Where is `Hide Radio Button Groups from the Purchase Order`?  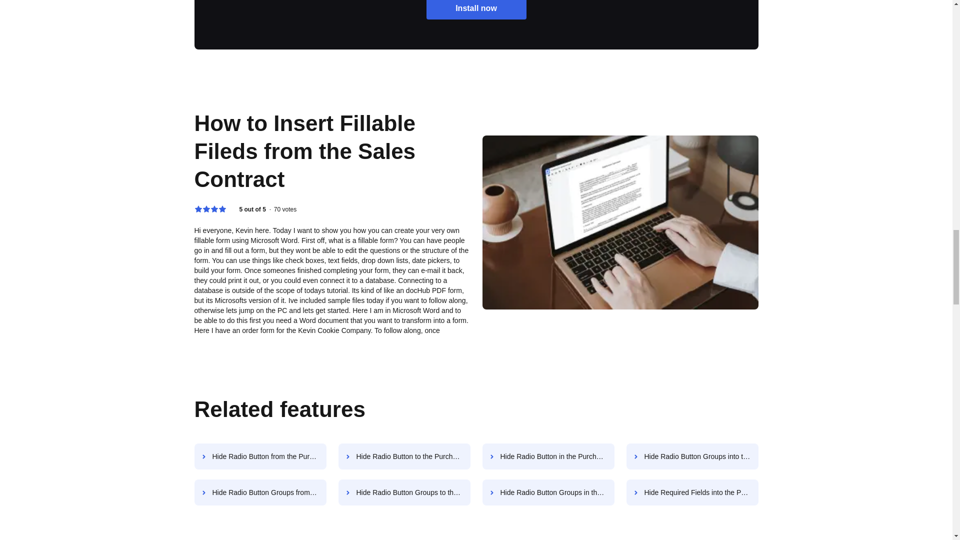 Hide Radio Button Groups from the Purchase Order is located at coordinates (260, 492).